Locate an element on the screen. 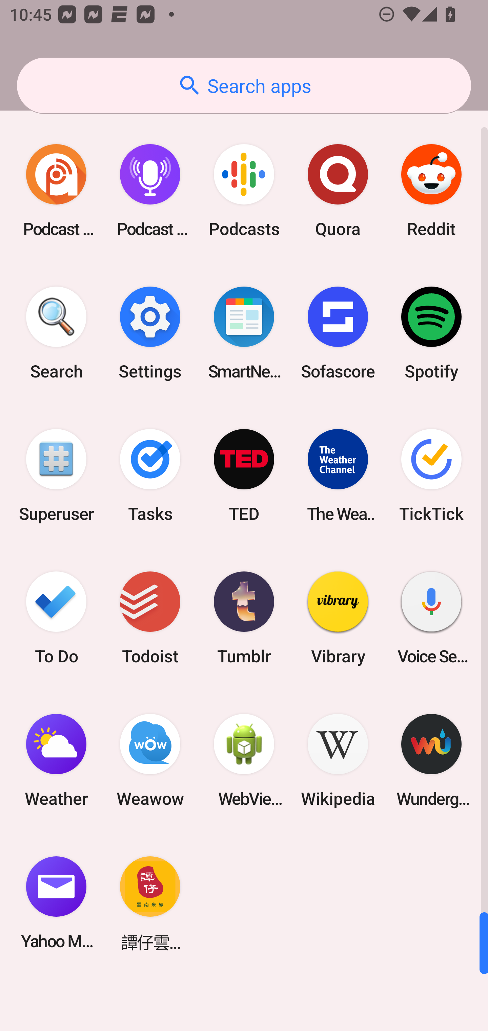 This screenshot has width=488, height=1031. Quora is located at coordinates (338, 191).